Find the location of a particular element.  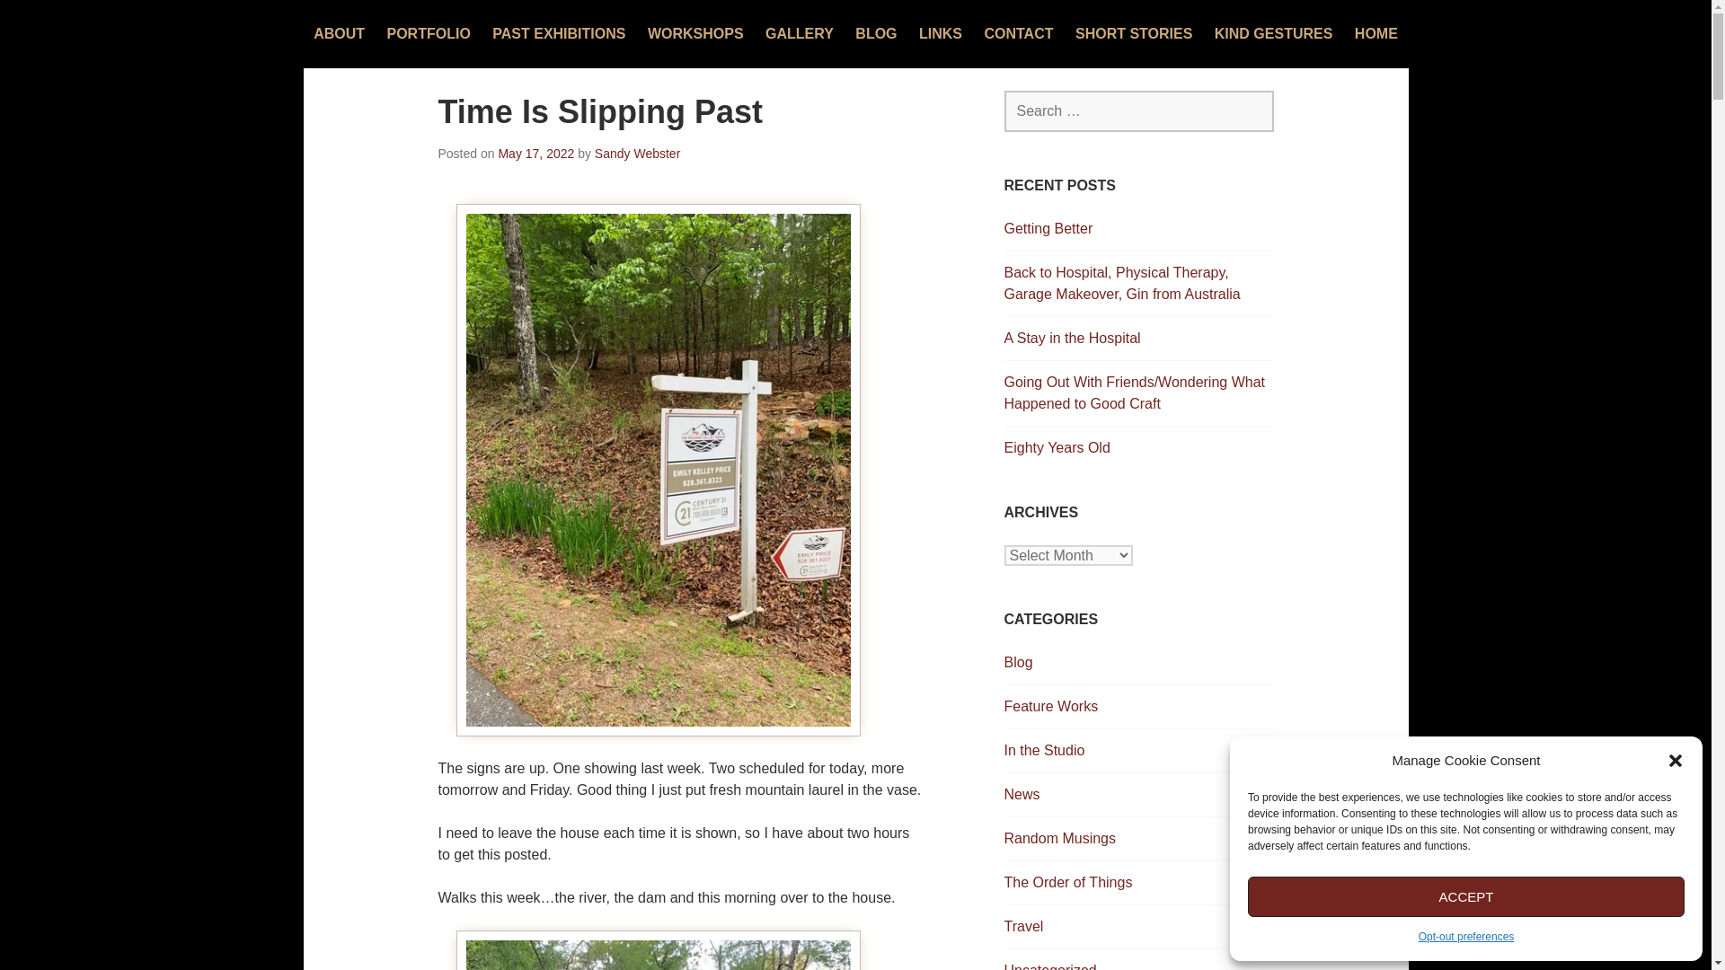

SHORT STORIES is located at coordinates (1133, 34).